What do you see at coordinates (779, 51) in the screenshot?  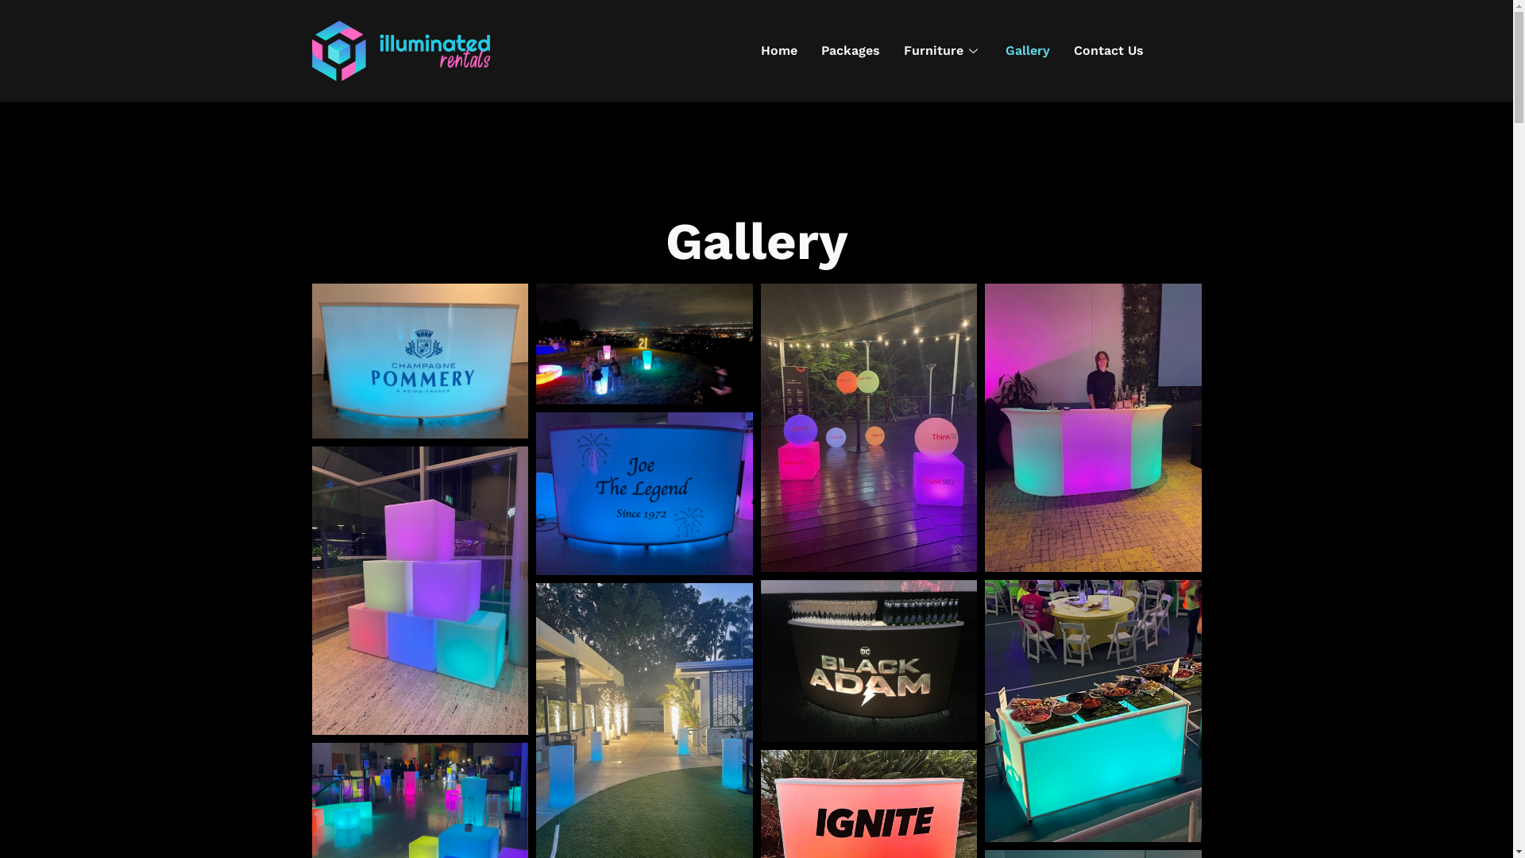 I see `Home` at bounding box center [779, 51].